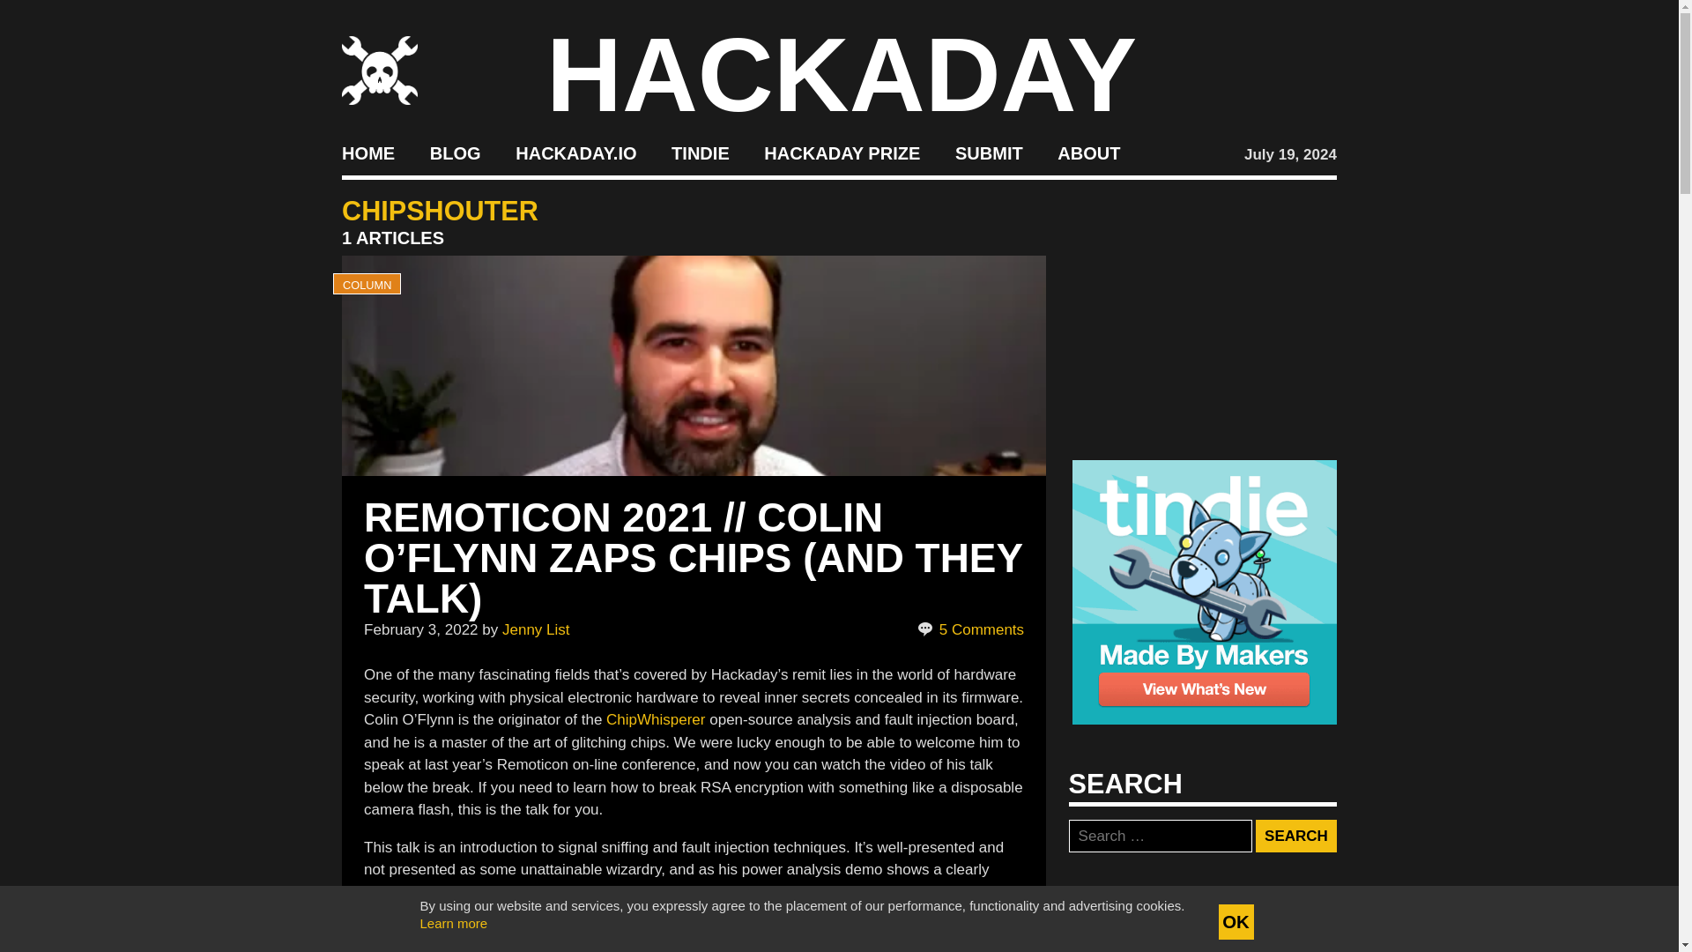 This screenshot has width=1692, height=952. Describe the element at coordinates (1295, 836) in the screenshot. I see `Search` at that location.